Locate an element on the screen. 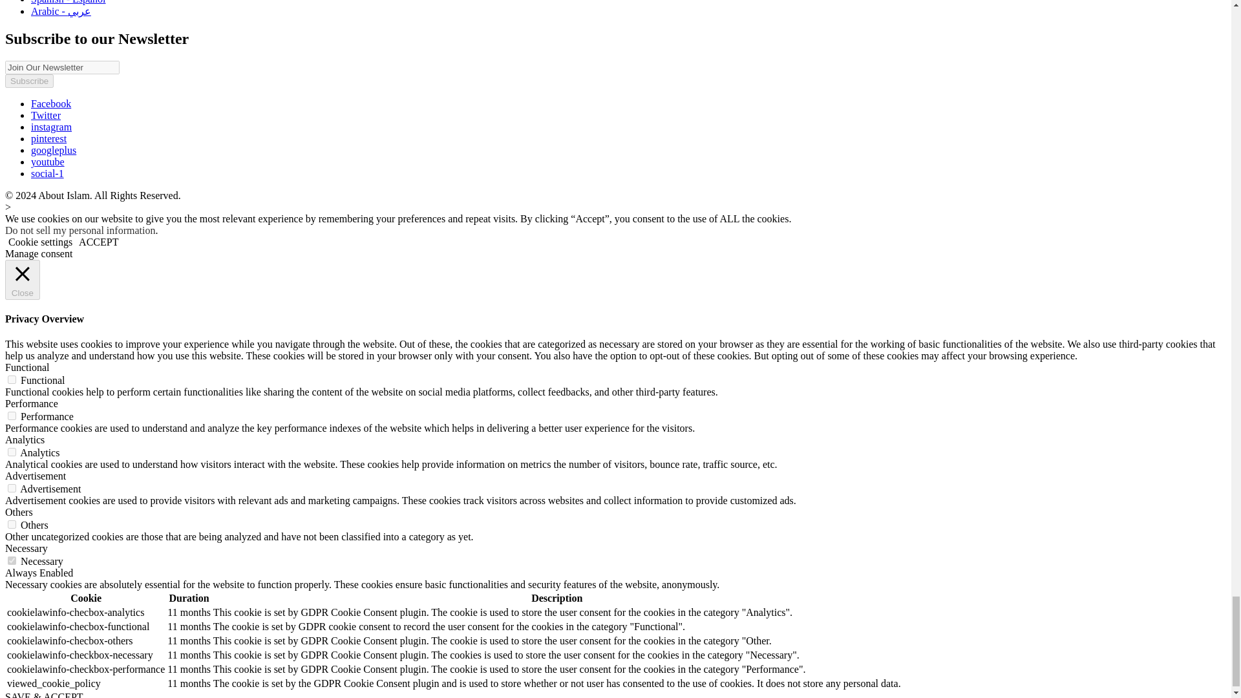 The width and height of the screenshot is (1241, 698). on is located at coordinates (12, 489).